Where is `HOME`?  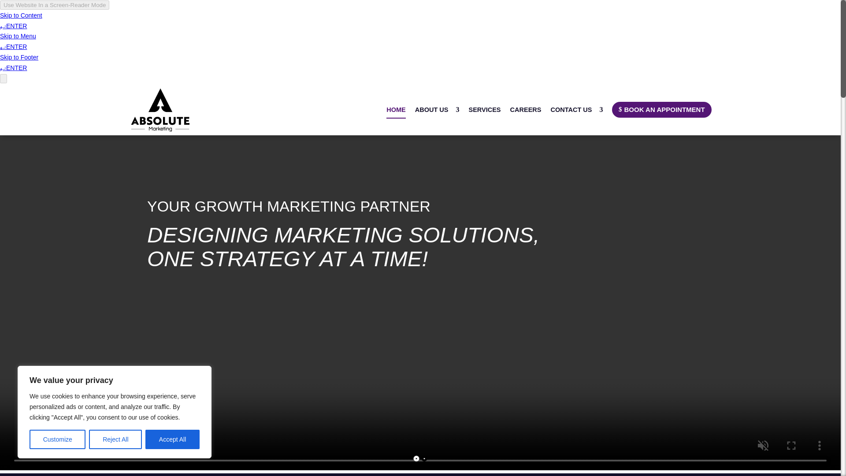 HOME is located at coordinates (396, 109).